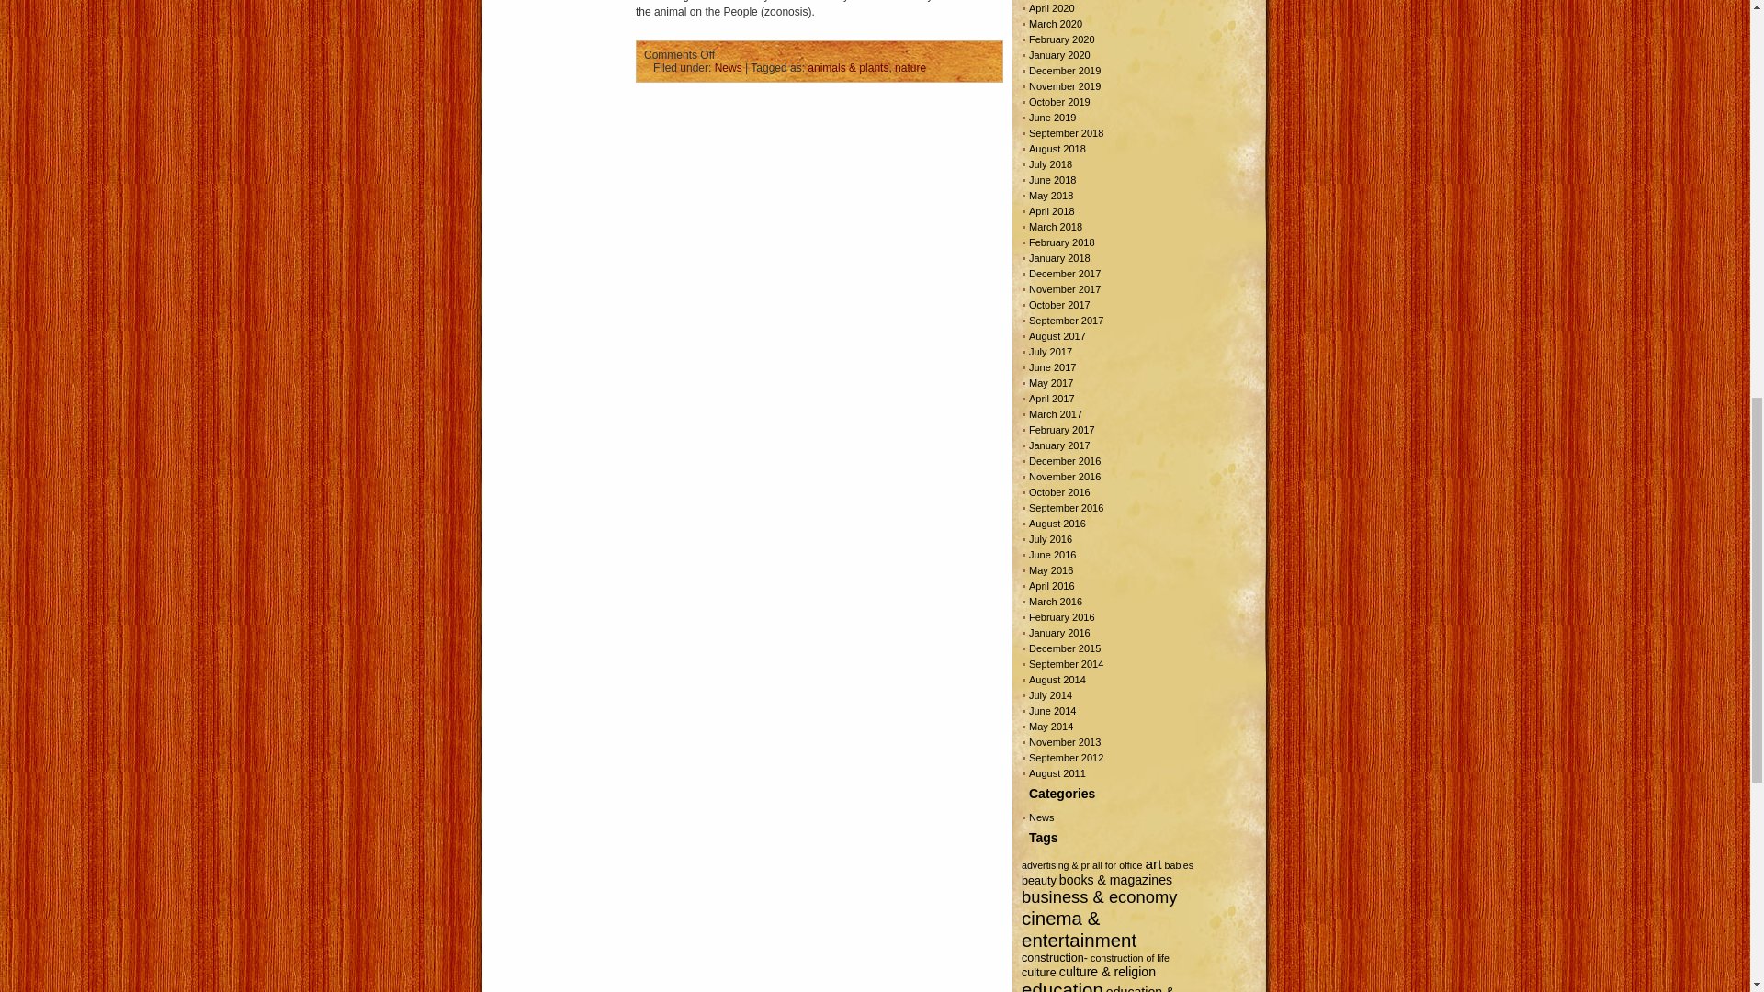  I want to click on July 2018, so click(1050, 163).